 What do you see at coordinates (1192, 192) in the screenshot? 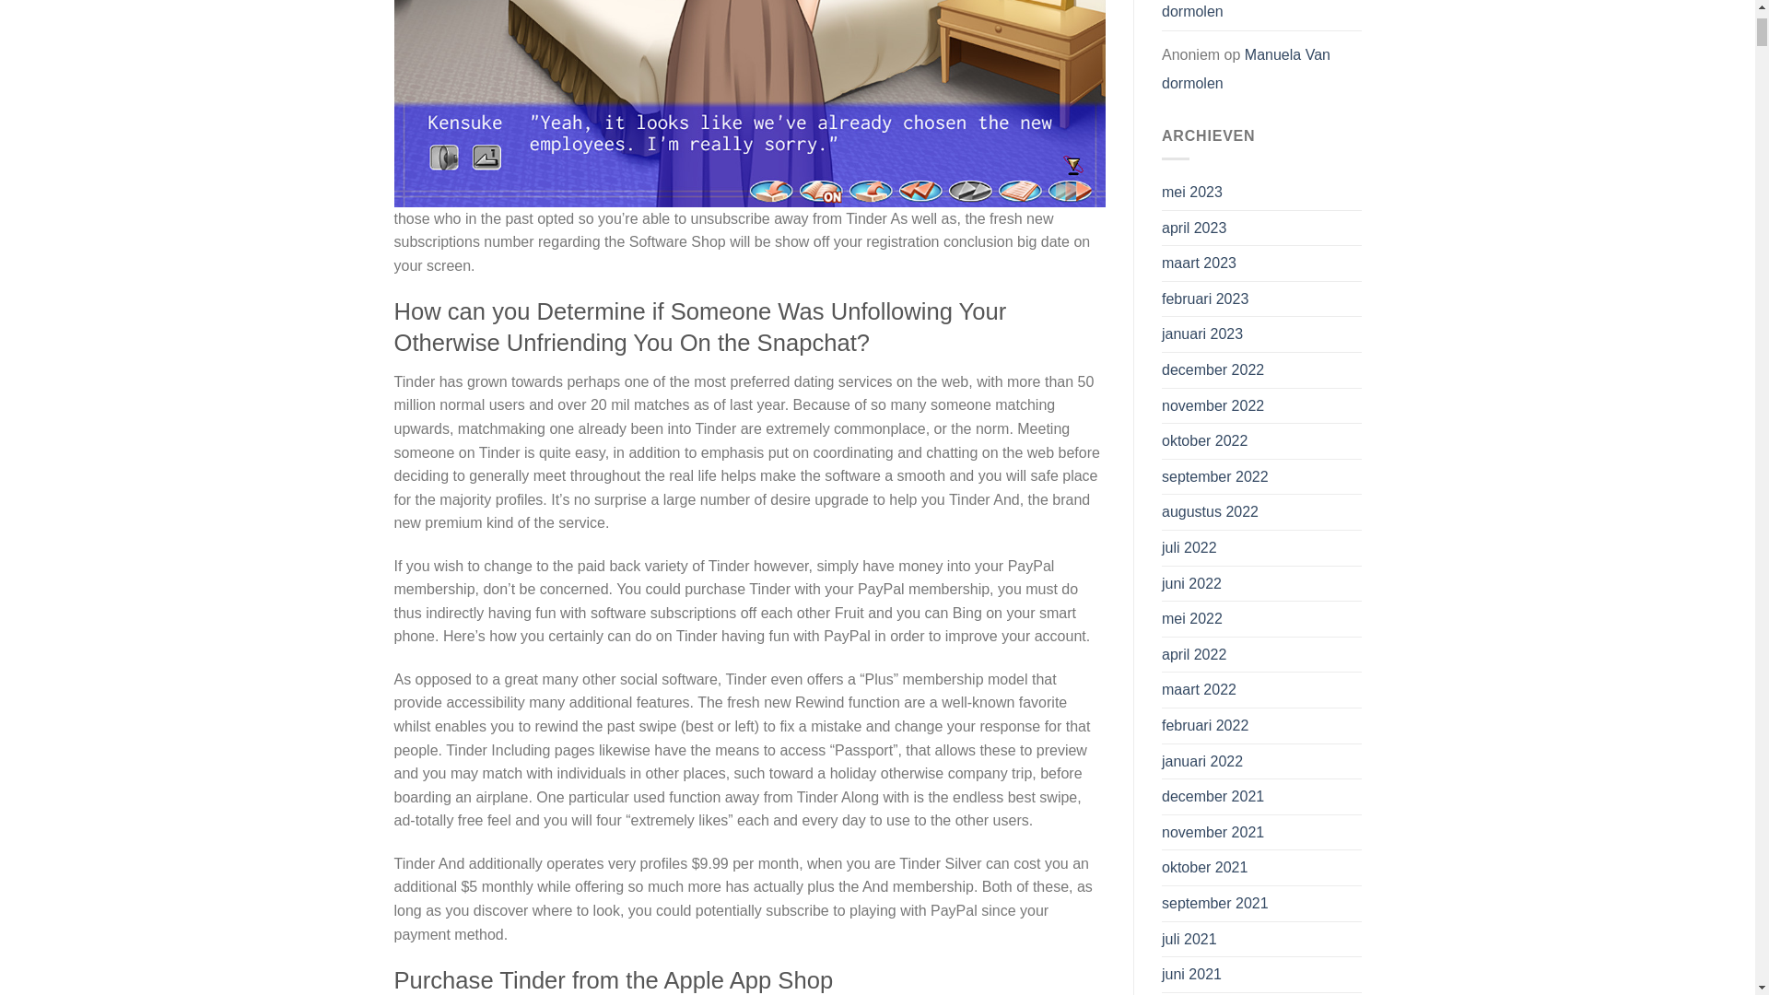
I see `mei 2023` at bounding box center [1192, 192].